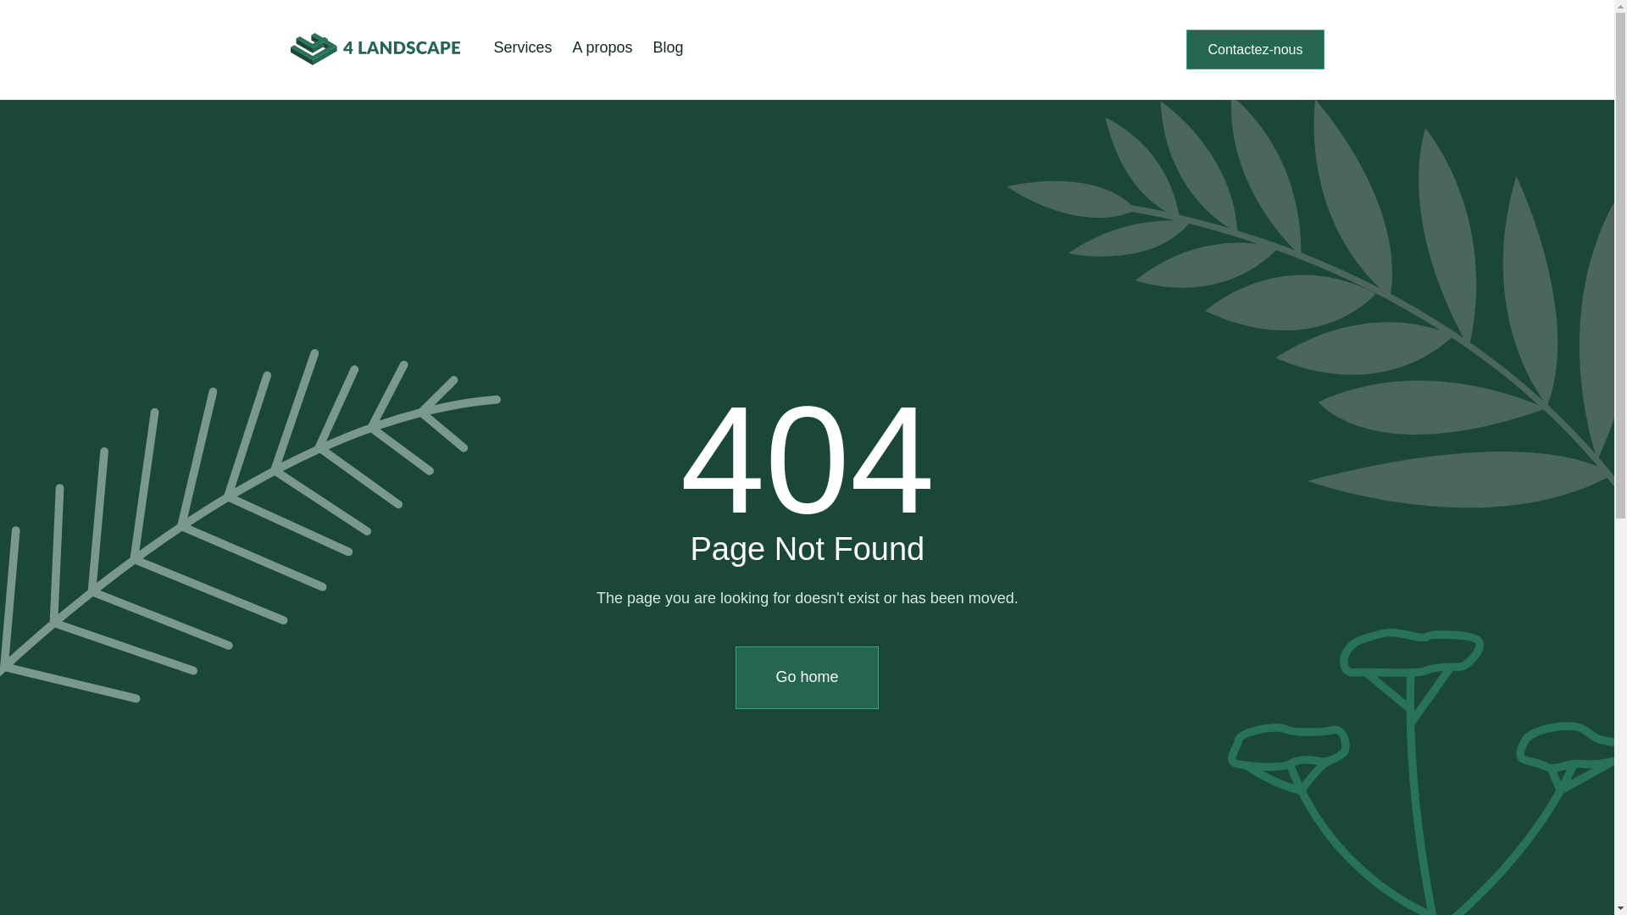  I want to click on Go home, so click(807, 678).